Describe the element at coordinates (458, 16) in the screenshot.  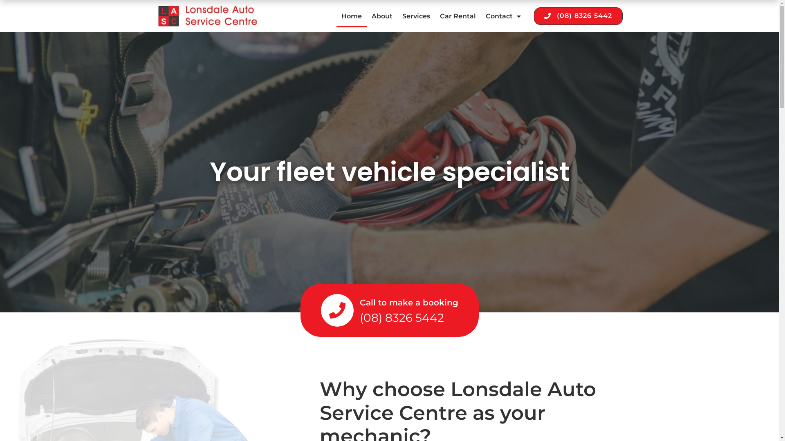
I see `Car Rental` at that location.